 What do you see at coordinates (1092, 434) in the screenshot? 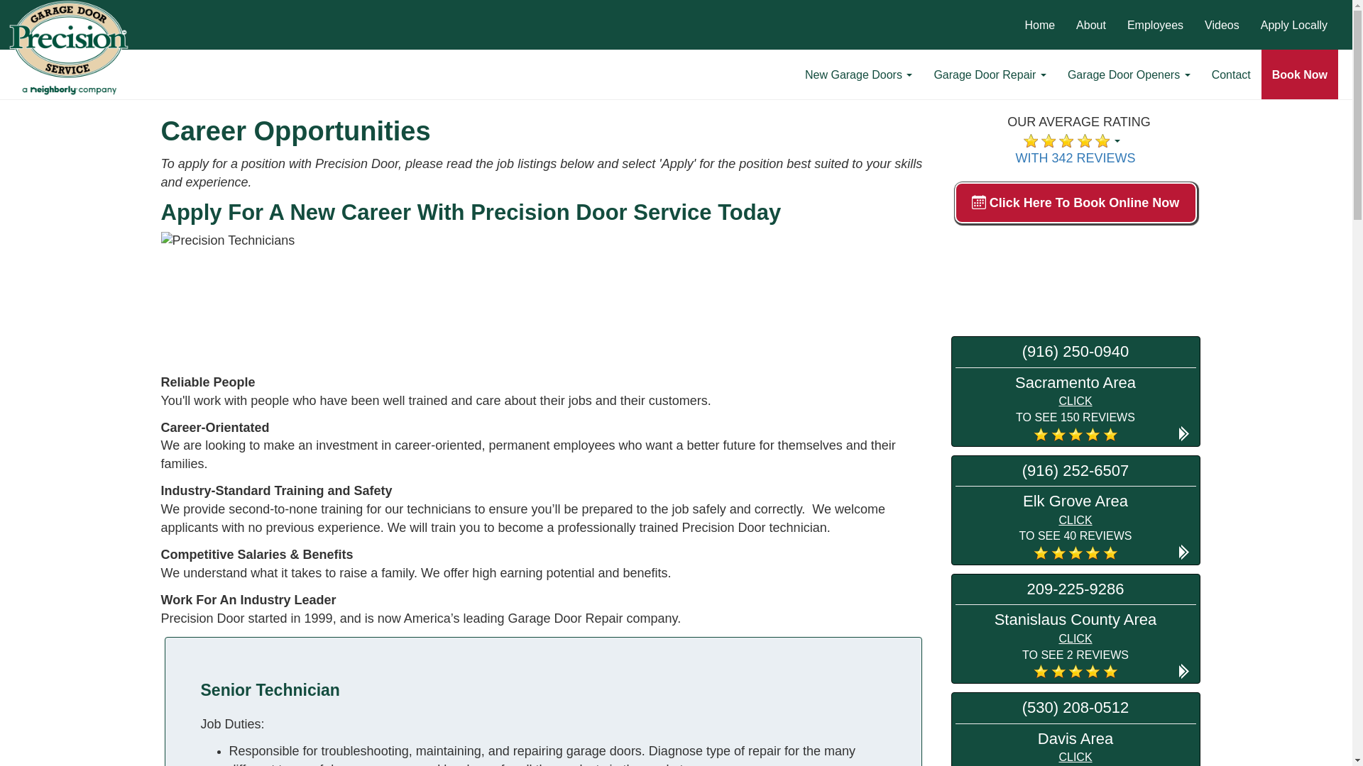
I see `excellent` at bounding box center [1092, 434].